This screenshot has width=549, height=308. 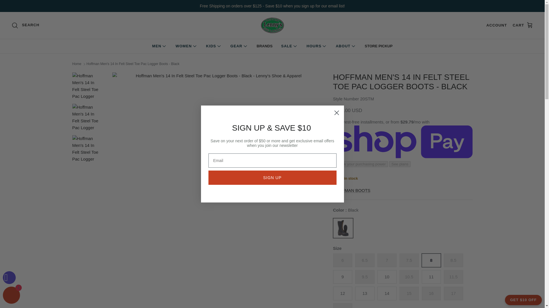 What do you see at coordinates (160, 46) in the screenshot?
I see `MEN` at bounding box center [160, 46].